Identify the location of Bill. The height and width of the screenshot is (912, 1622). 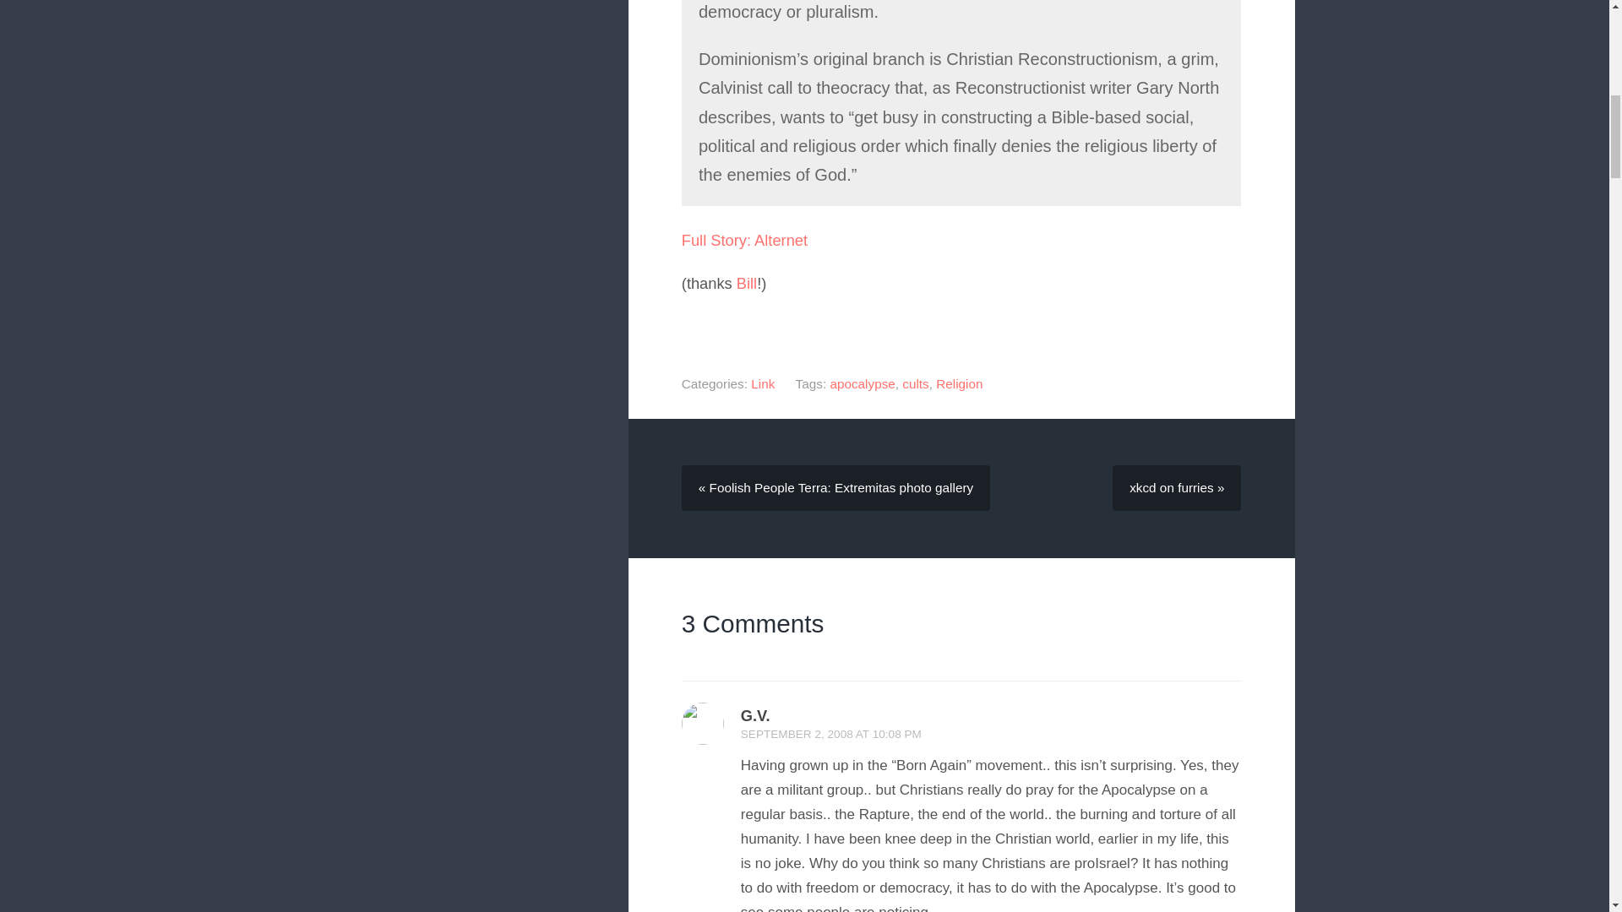
(747, 283).